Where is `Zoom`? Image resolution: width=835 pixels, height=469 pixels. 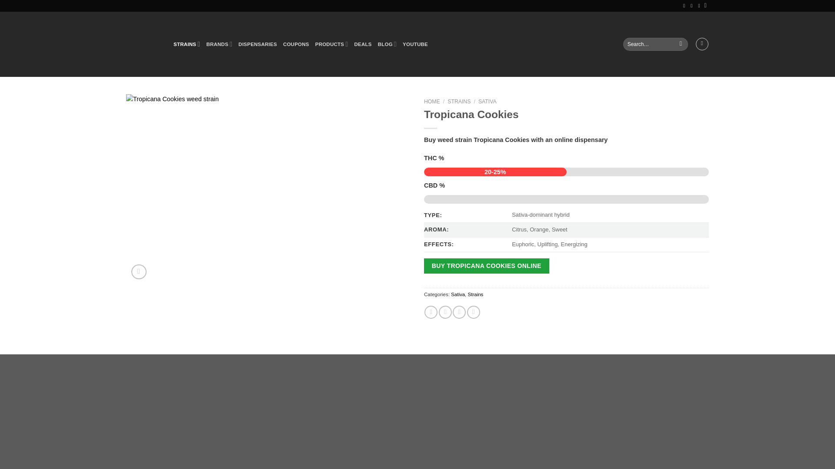
Zoom is located at coordinates (139, 272).